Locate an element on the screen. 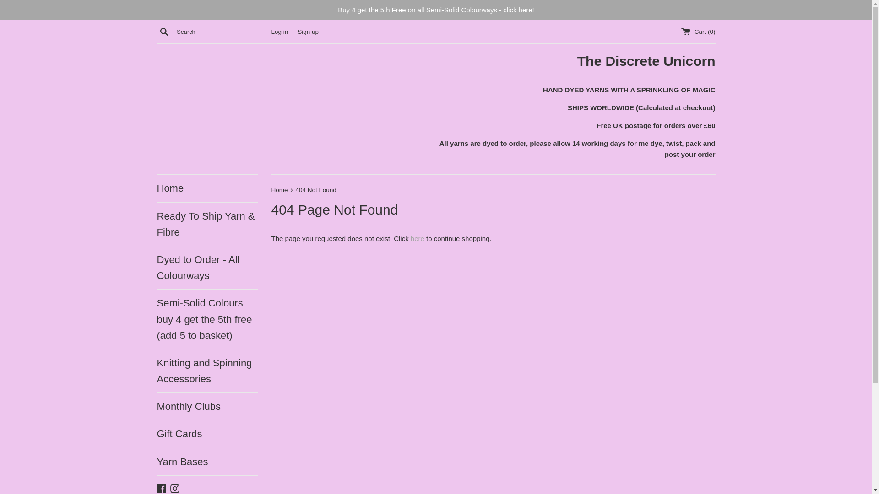 The height and width of the screenshot is (494, 879). Search is located at coordinates (164, 32).